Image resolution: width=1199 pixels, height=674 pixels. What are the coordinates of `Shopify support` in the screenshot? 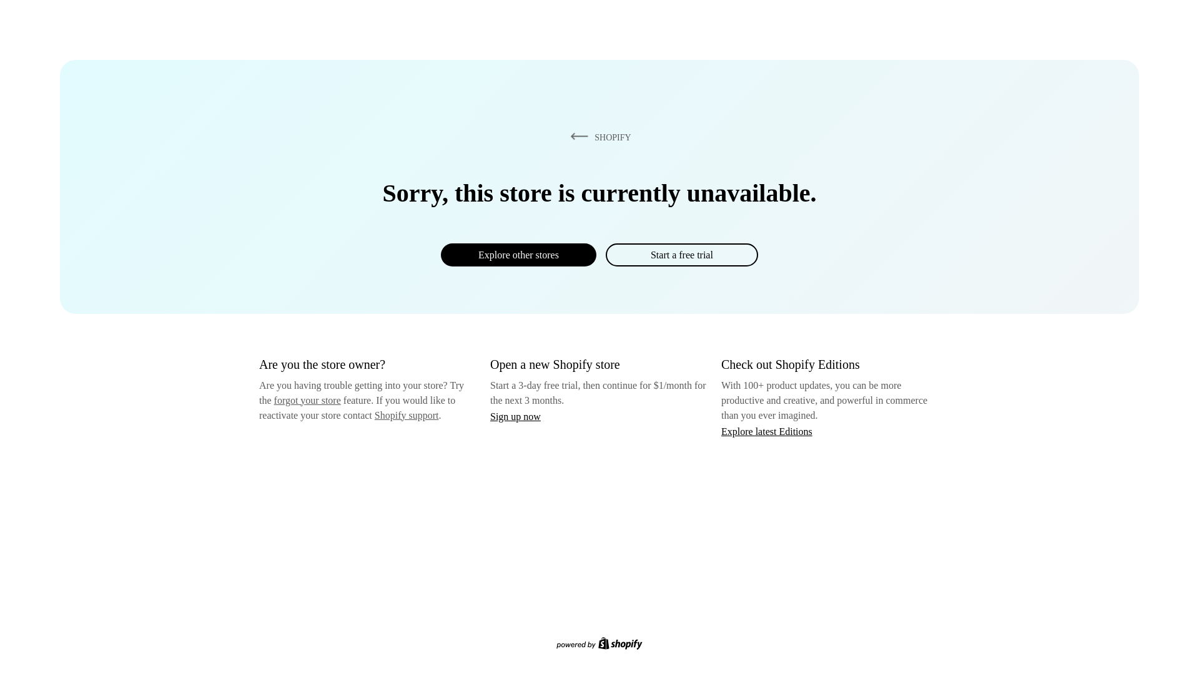 It's located at (406, 414).